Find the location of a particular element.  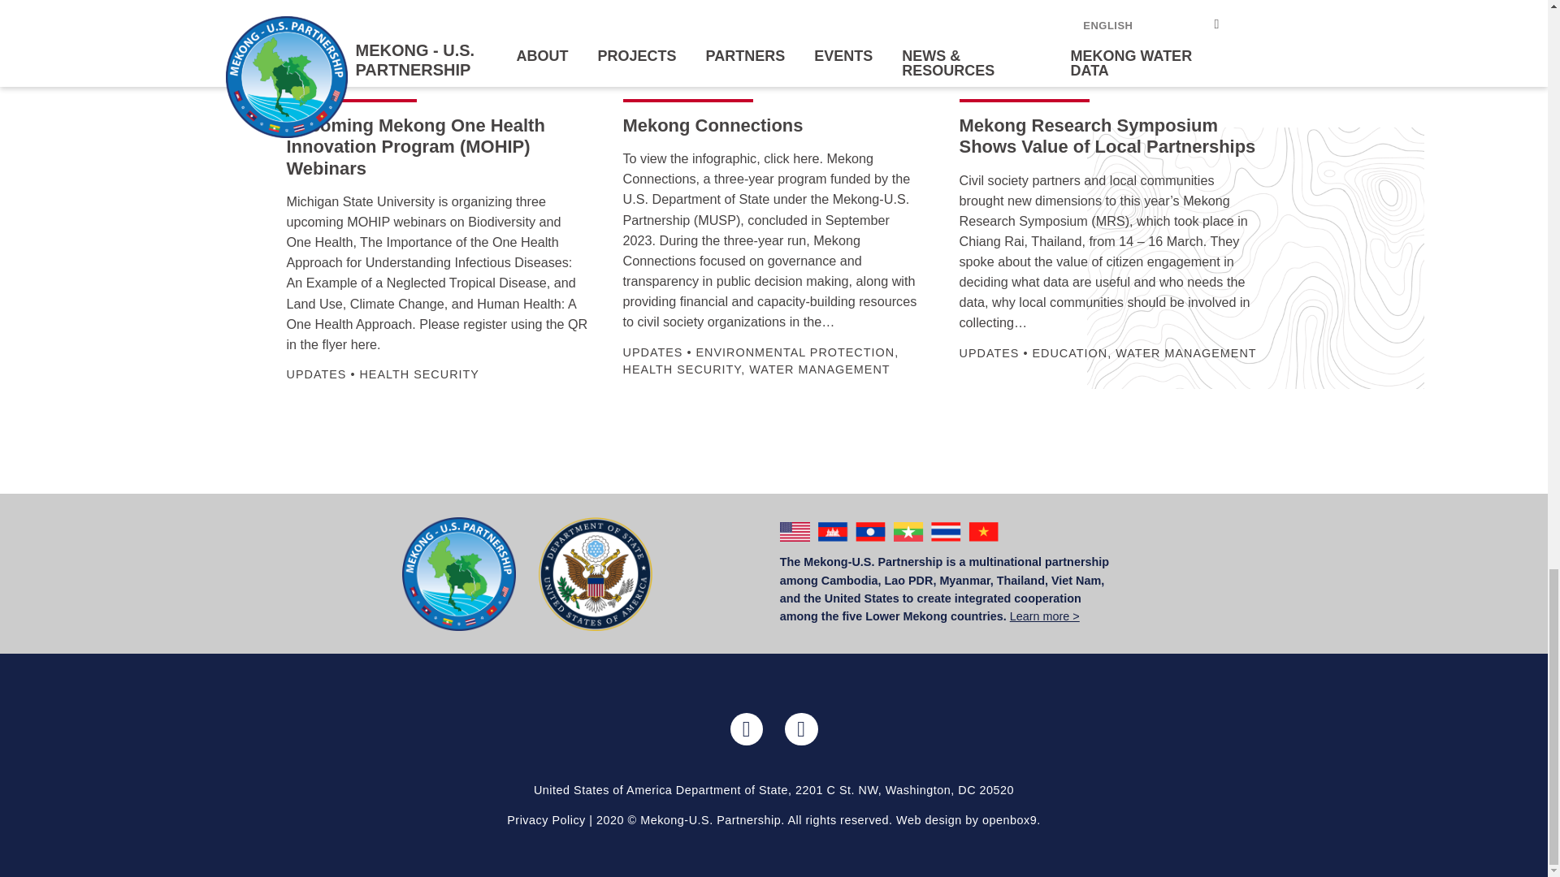

WATER MANAGEMENT is located at coordinates (1186, 352).